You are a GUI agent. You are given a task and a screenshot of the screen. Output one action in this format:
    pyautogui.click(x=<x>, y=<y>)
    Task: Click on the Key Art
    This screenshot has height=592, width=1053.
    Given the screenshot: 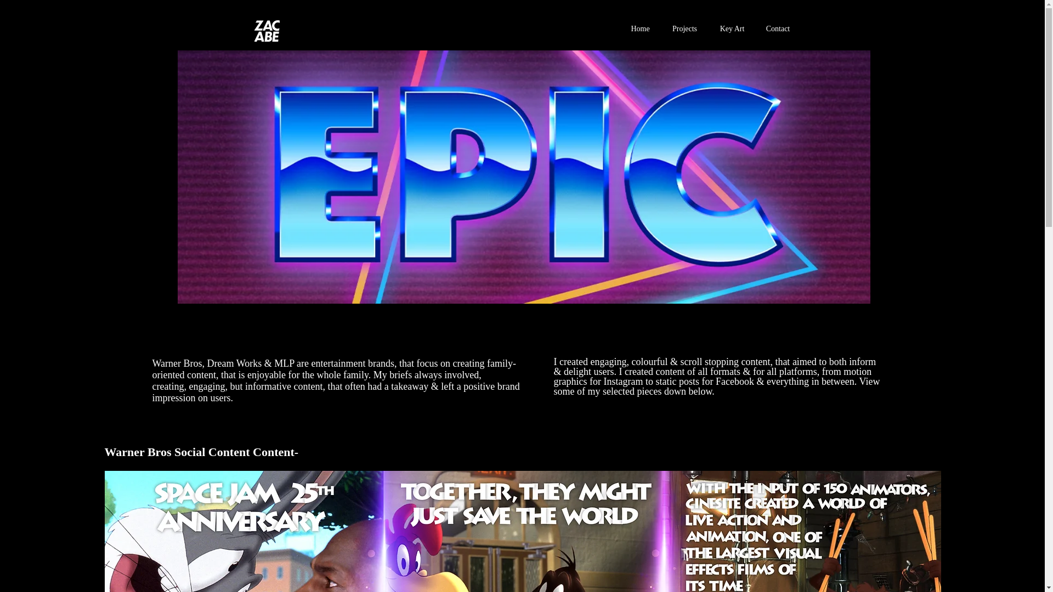 What is the action you would take?
    pyautogui.click(x=732, y=29)
    